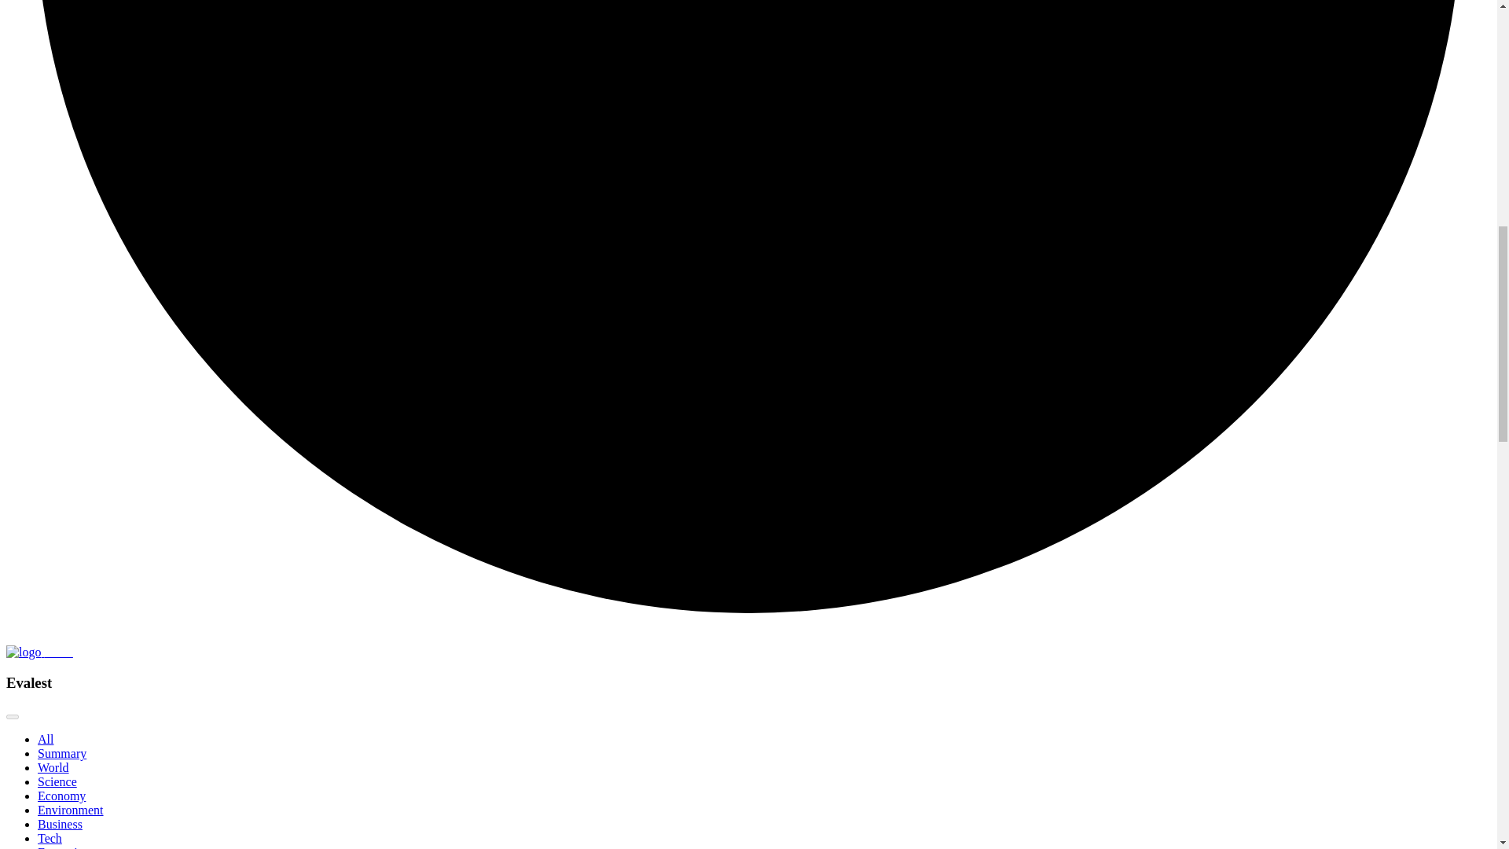  I want to click on Economy, so click(61, 796).